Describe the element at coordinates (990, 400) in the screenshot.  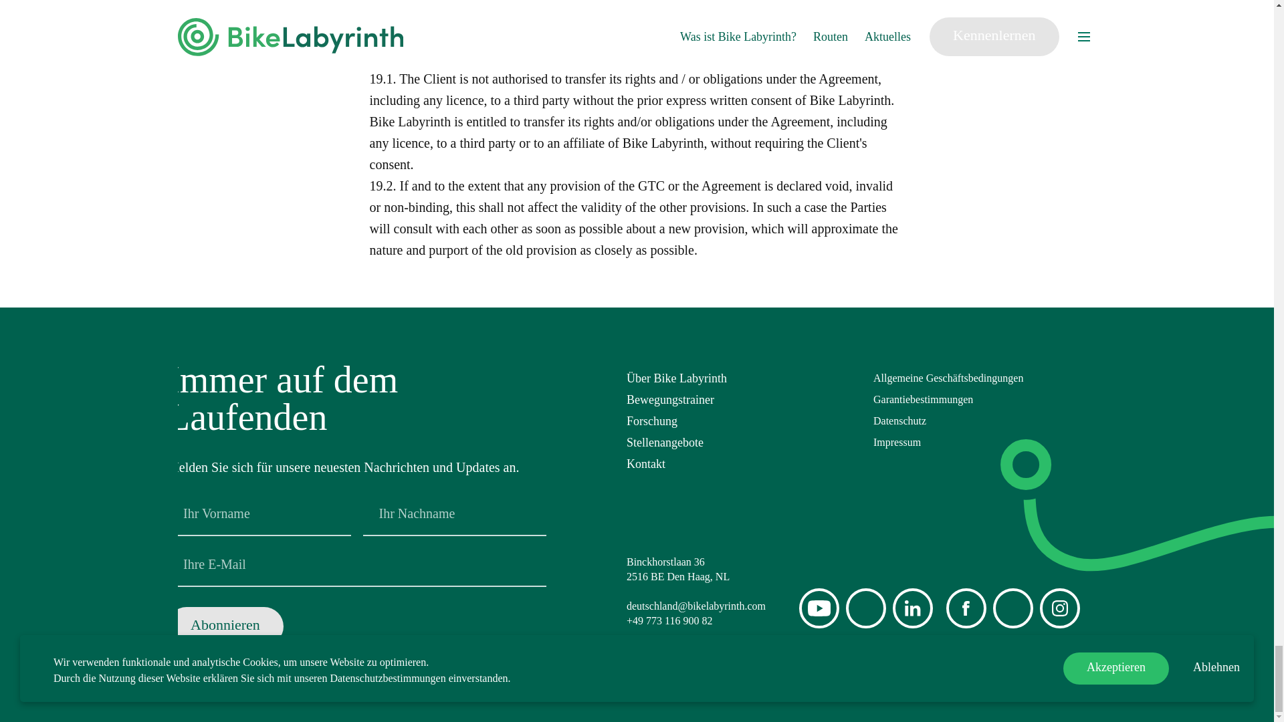
I see `Garantiebestimmungen` at that location.